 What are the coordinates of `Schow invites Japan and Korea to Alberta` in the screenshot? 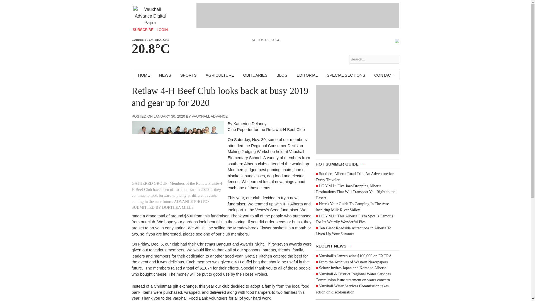 It's located at (352, 268).